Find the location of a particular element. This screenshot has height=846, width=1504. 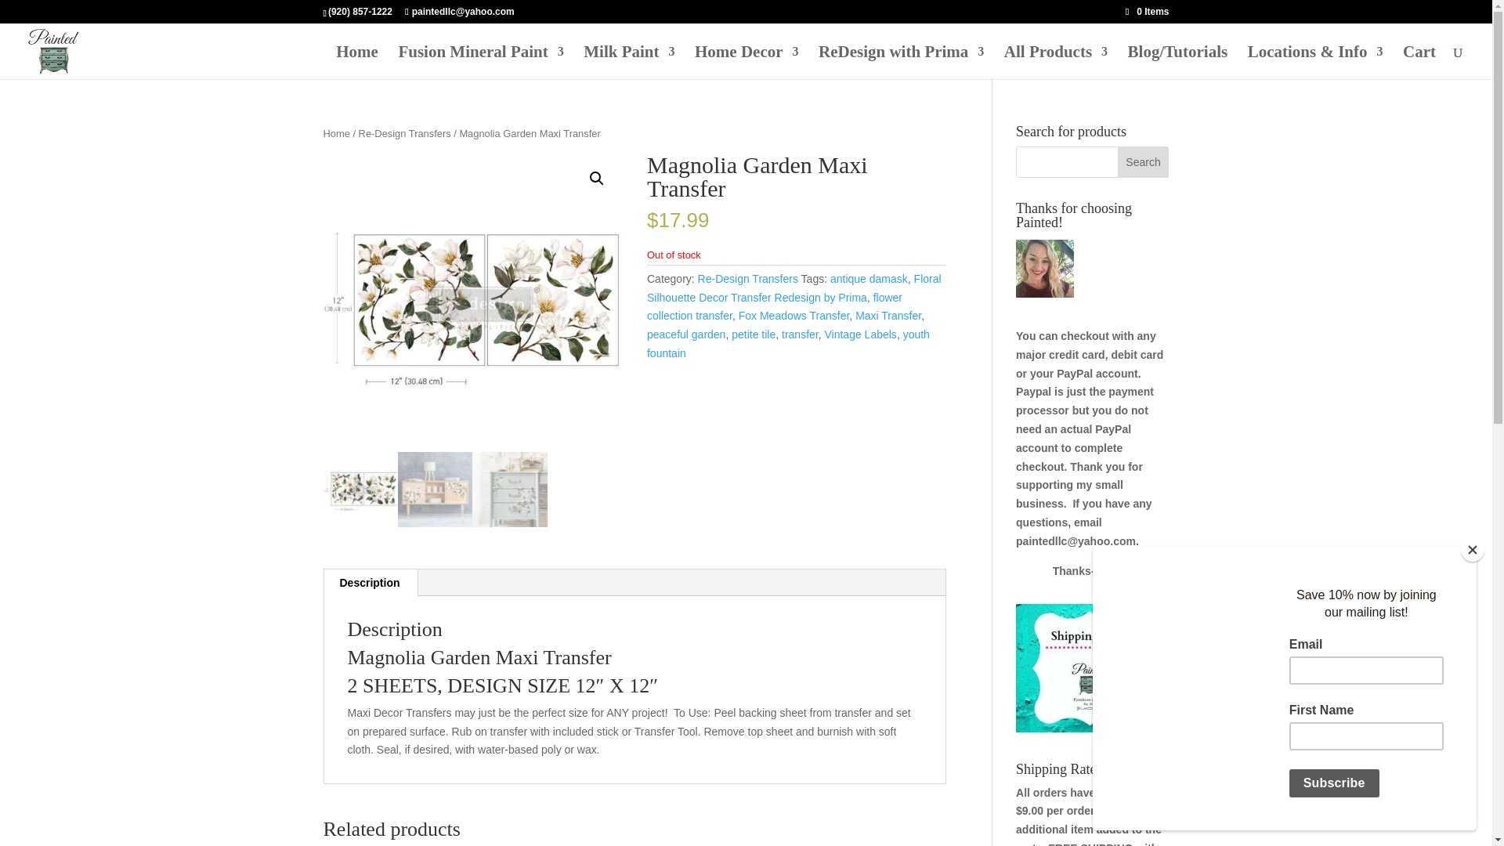

Search is located at coordinates (1144, 161).